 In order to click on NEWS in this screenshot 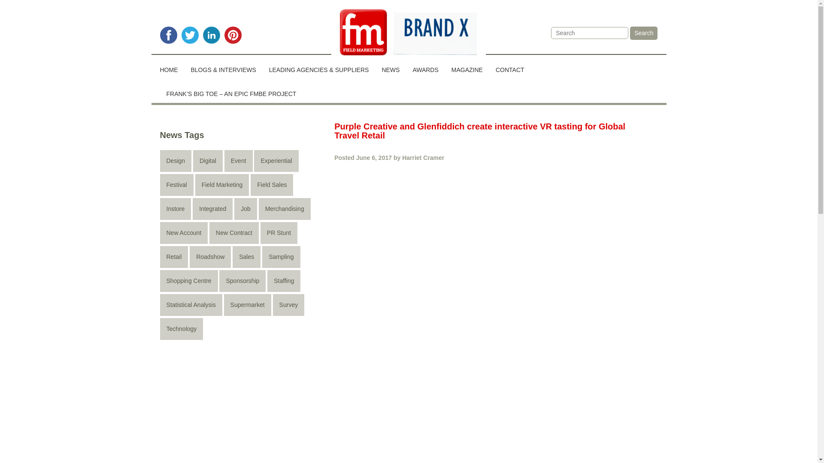, I will do `click(391, 67)`.